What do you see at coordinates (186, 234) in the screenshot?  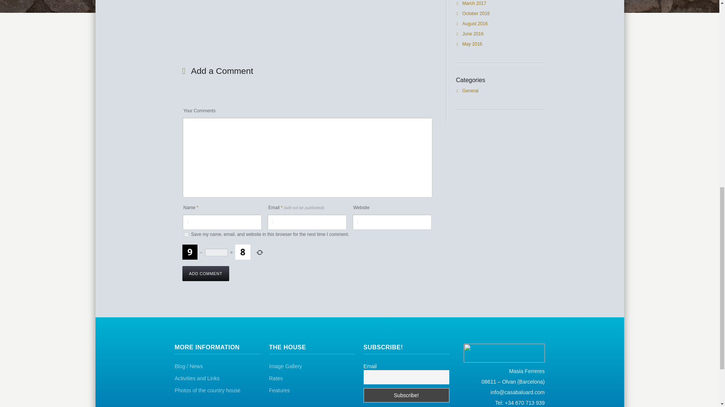 I see `yes` at bounding box center [186, 234].